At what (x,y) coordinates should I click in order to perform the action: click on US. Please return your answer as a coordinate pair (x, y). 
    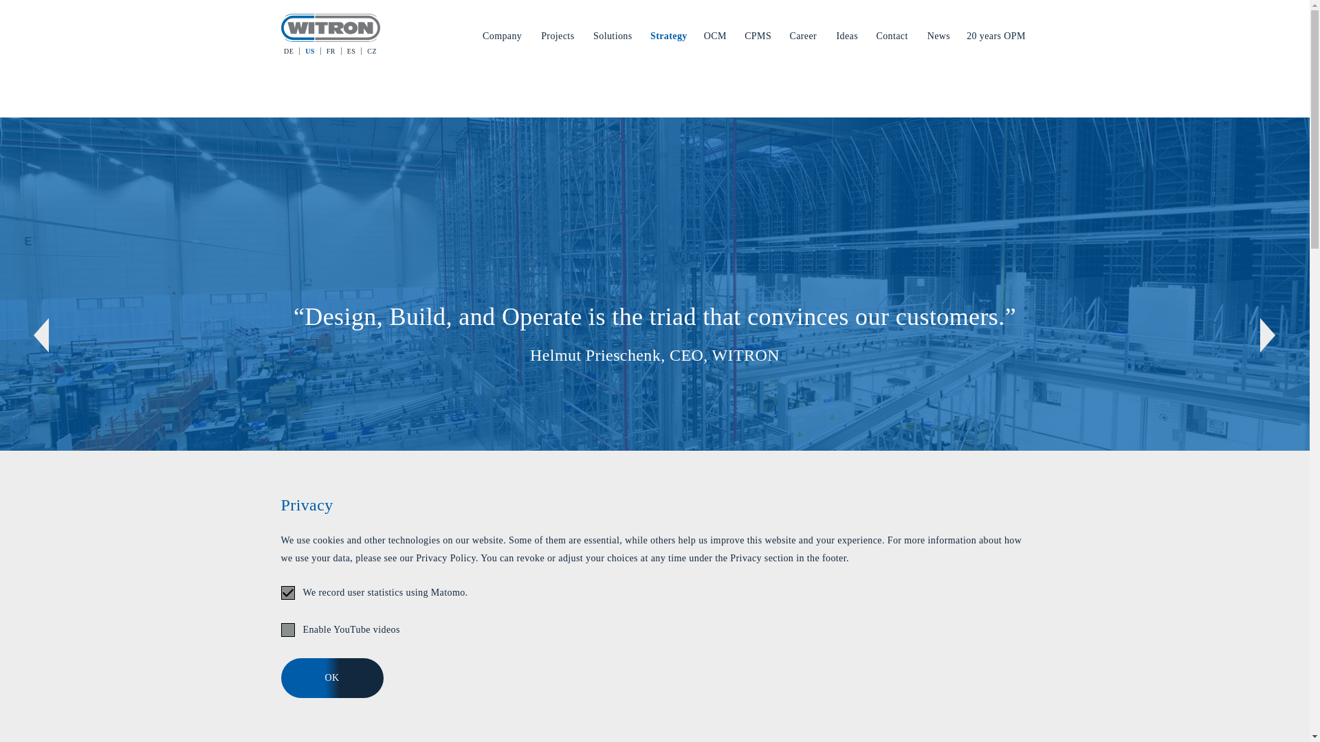
    Looking at the image, I should click on (309, 51).